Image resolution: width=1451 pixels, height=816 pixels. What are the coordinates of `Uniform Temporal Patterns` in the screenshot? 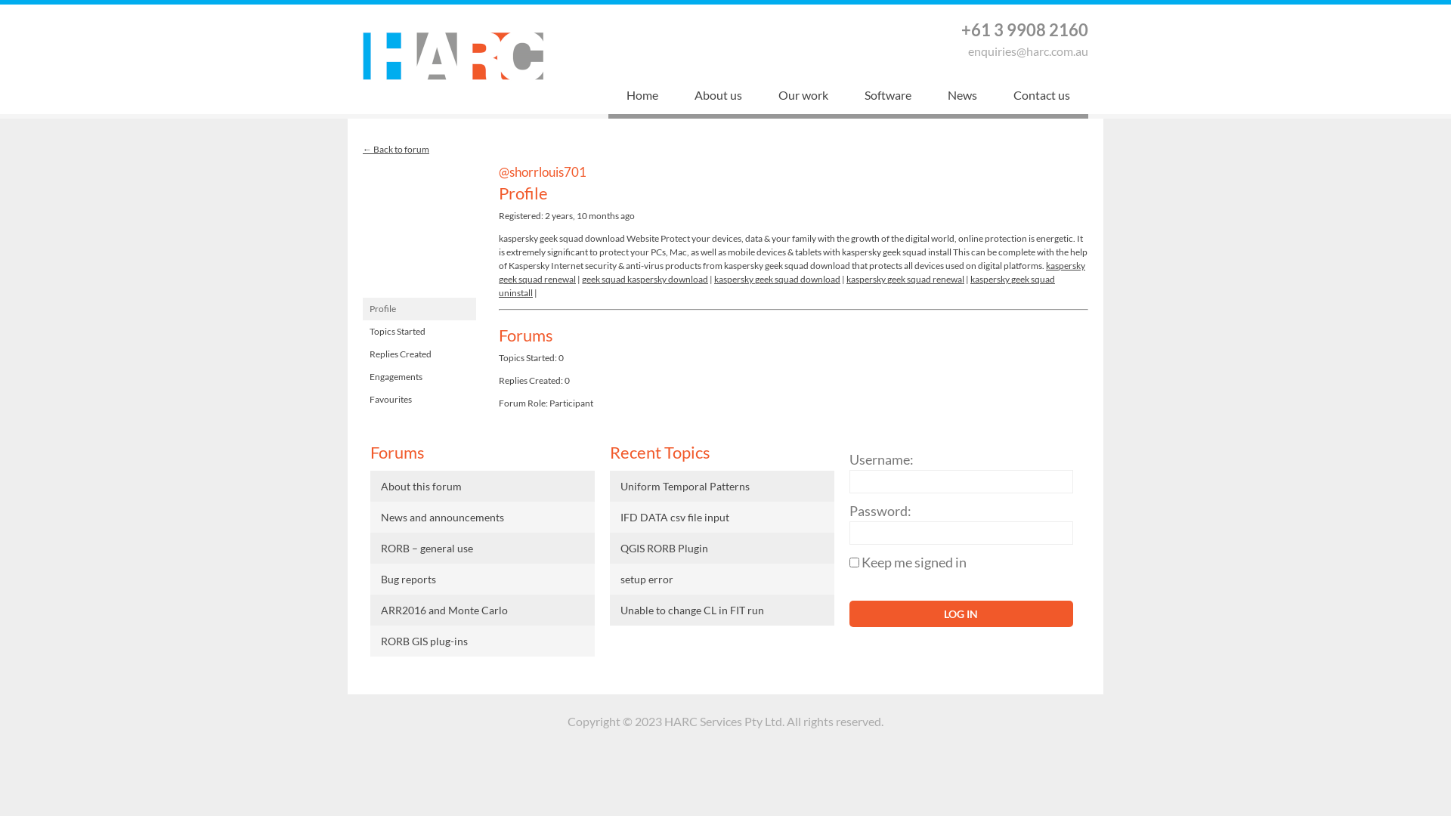 It's located at (722, 487).